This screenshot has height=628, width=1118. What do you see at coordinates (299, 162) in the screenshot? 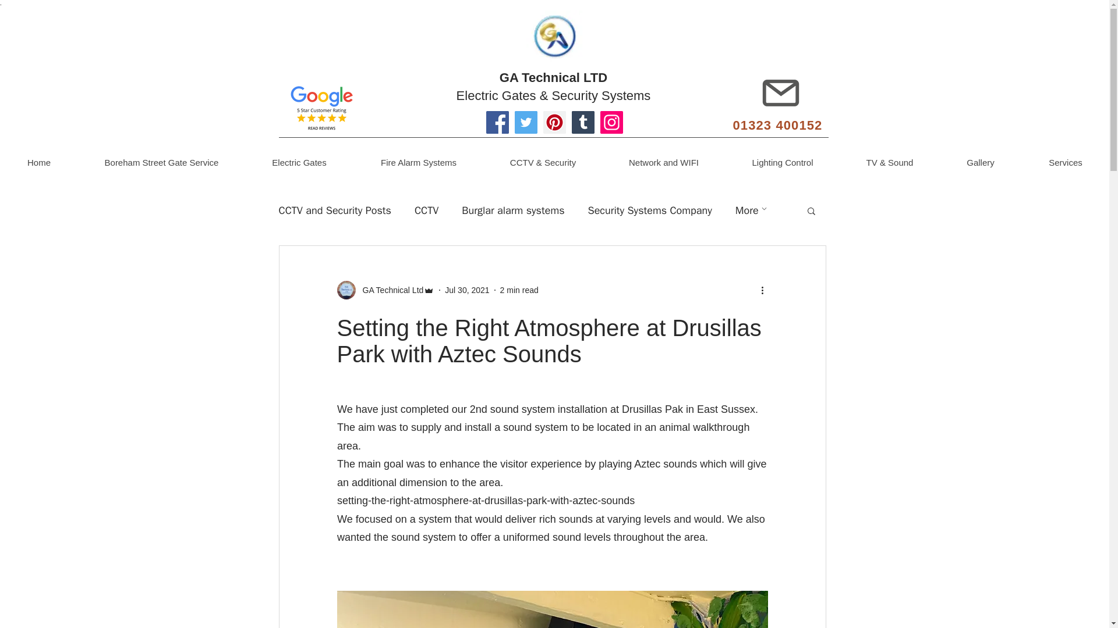
I see `Electric Gates` at bounding box center [299, 162].